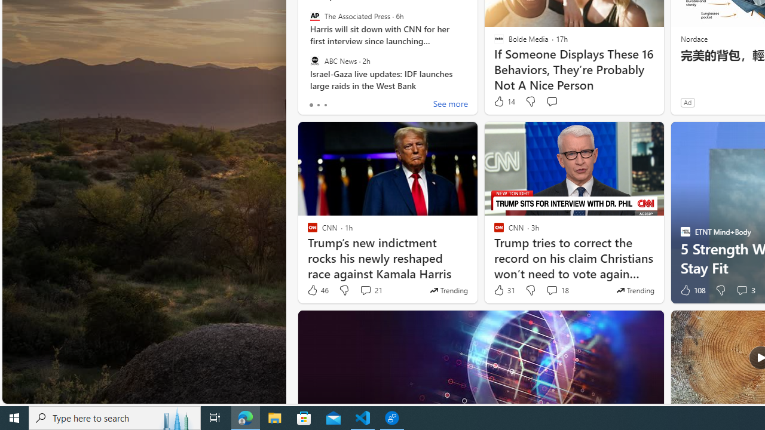 The width and height of the screenshot is (765, 430). What do you see at coordinates (691, 290) in the screenshot?
I see `108 Like` at bounding box center [691, 290].